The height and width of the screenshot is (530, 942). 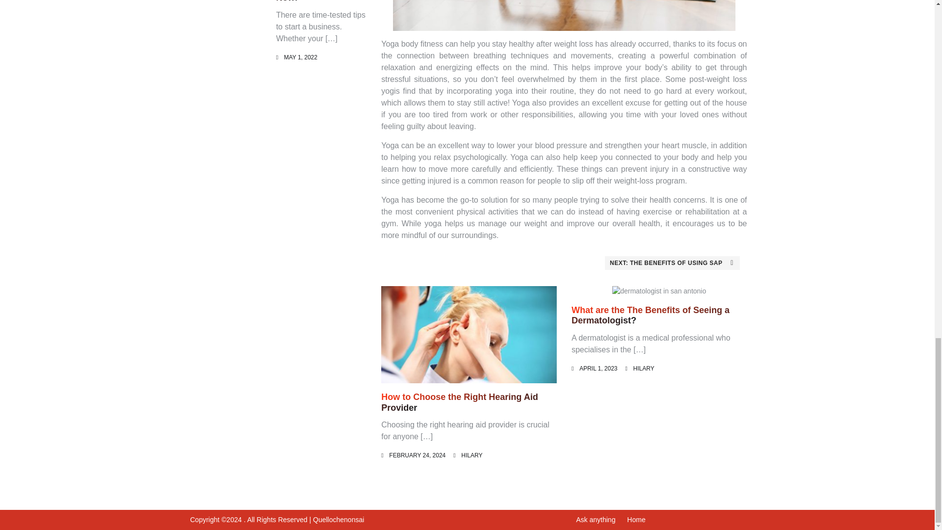 What do you see at coordinates (472, 455) in the screenshot?
I see `HILARY` at bounding box center [472, 455].